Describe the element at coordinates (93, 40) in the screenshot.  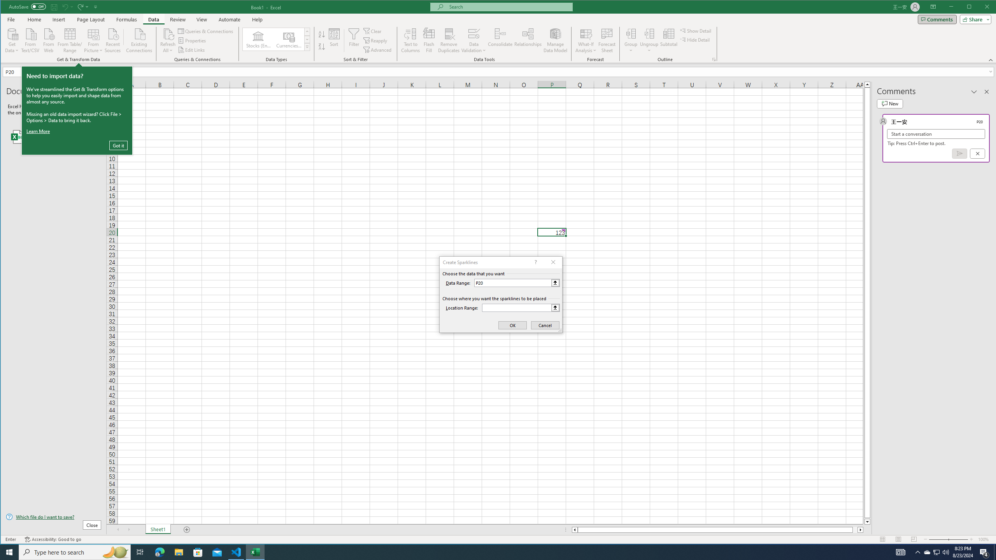
I see `From Picture` at that location.